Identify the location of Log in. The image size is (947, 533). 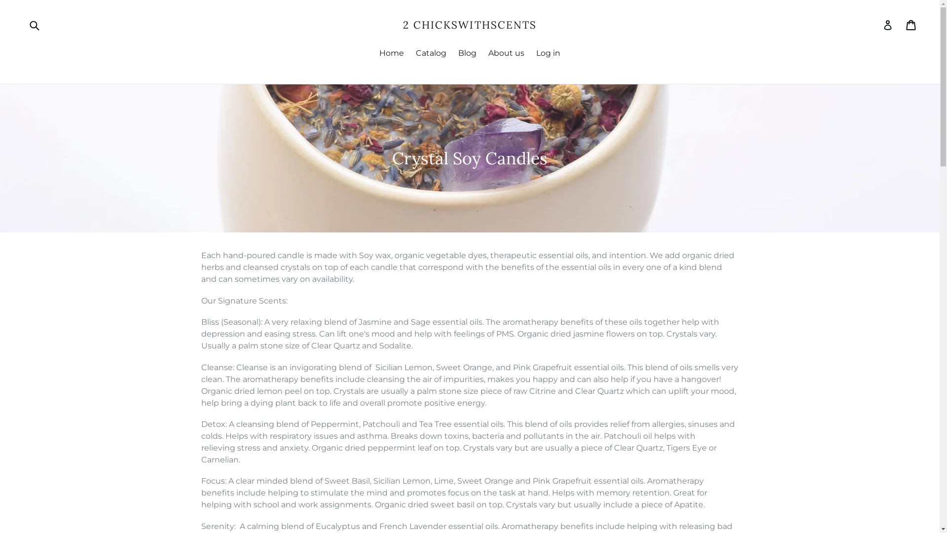
(548, 54).